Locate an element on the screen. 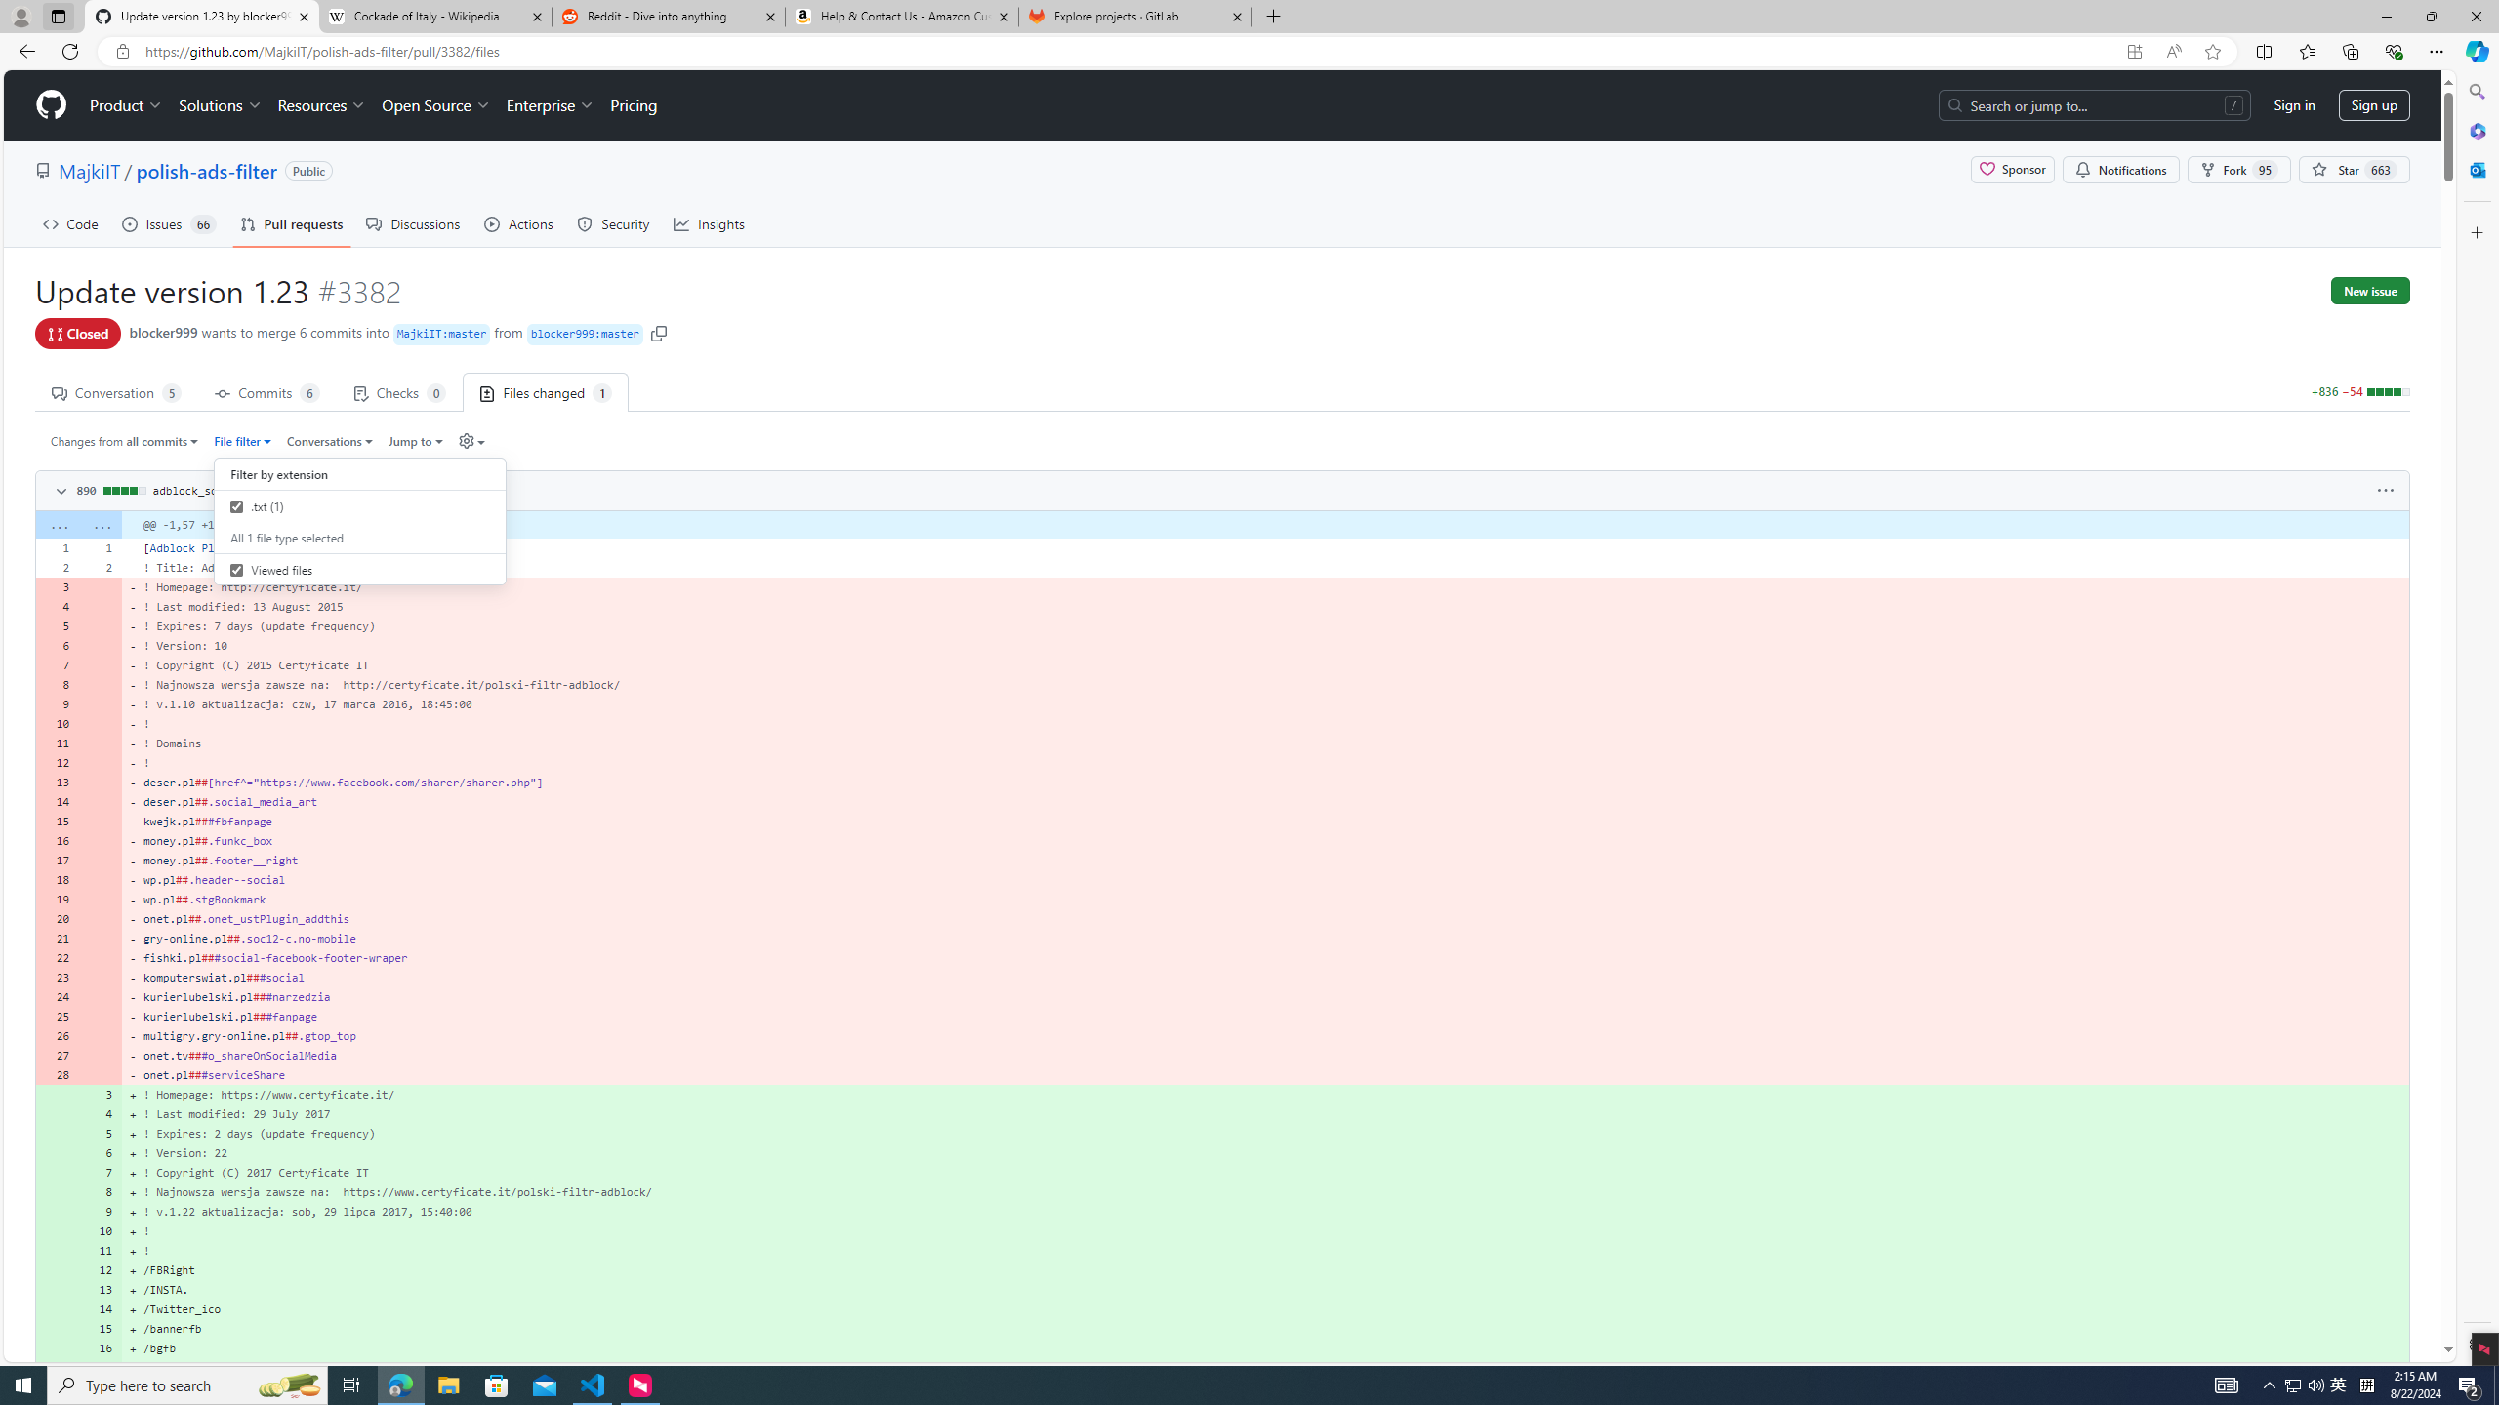 The width and height of the screenshot is (2499, 1405). 16 is located at coordinates (101, 1348).